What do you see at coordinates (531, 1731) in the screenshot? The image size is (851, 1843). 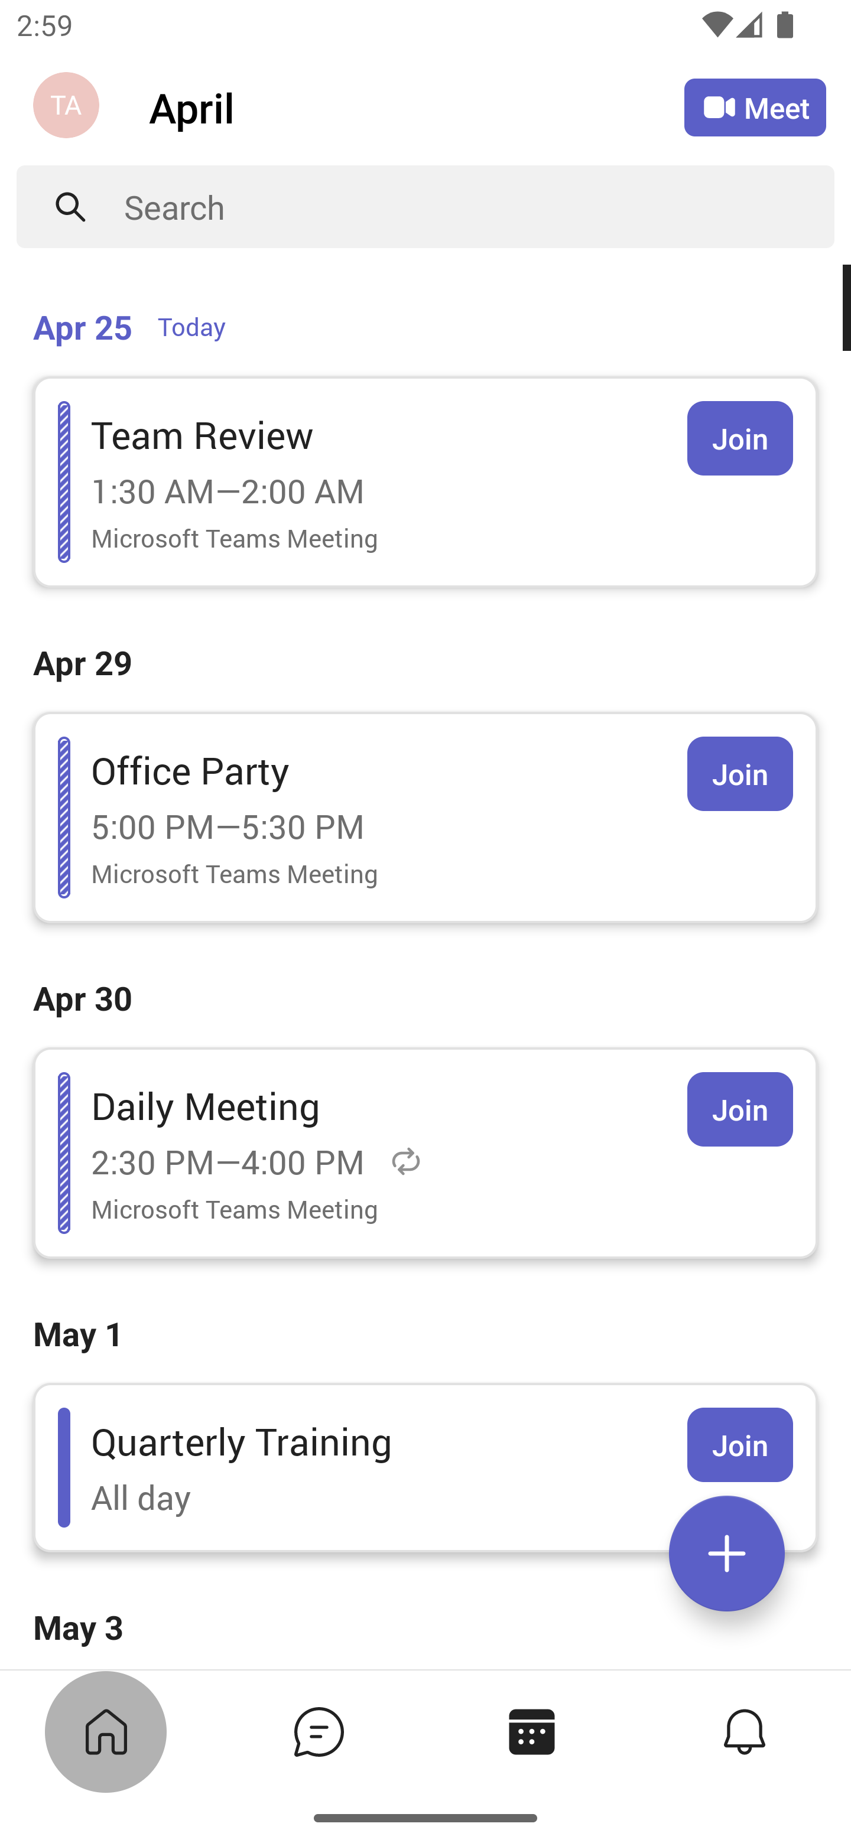 I see `Calendar tab, 3 of 4` at bounding box center [531, 1731].